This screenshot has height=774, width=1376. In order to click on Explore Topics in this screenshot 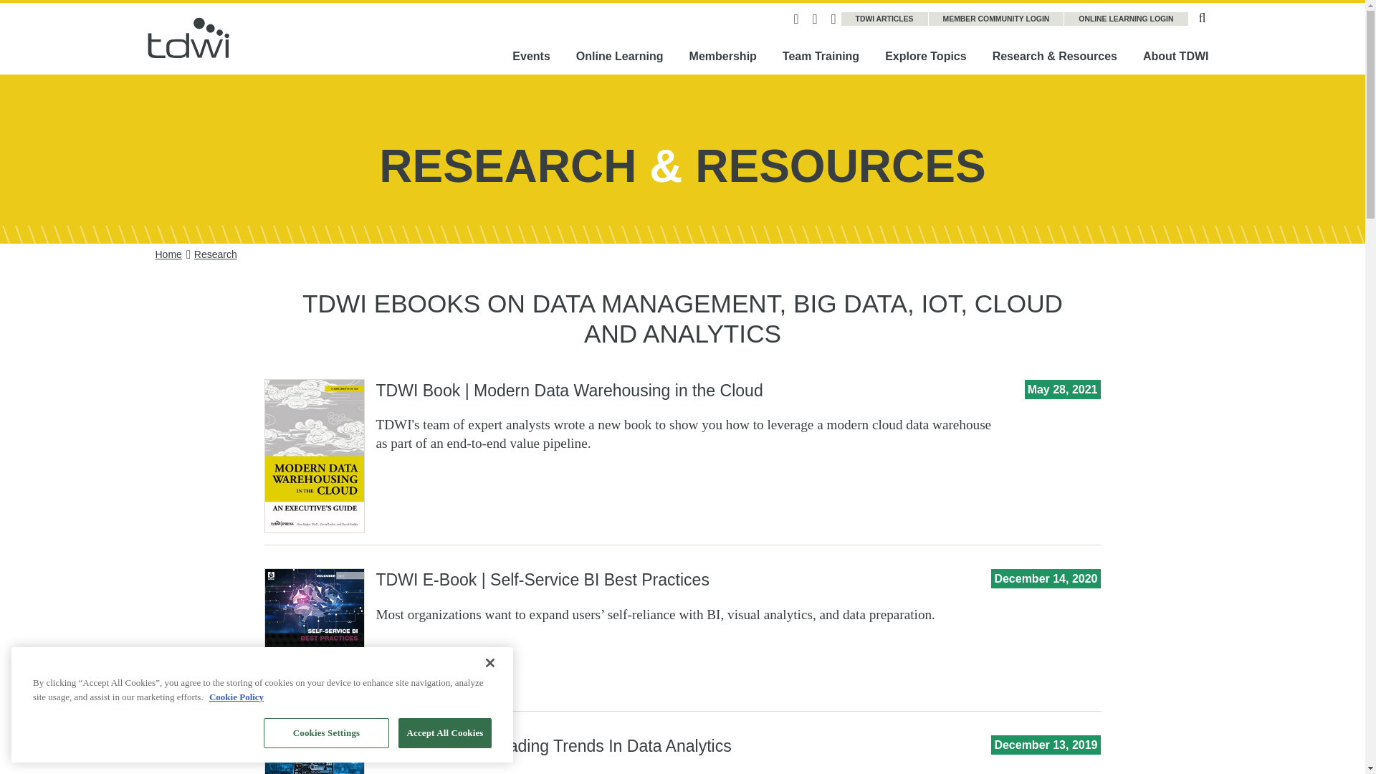, I will do `click(926, 56)`.